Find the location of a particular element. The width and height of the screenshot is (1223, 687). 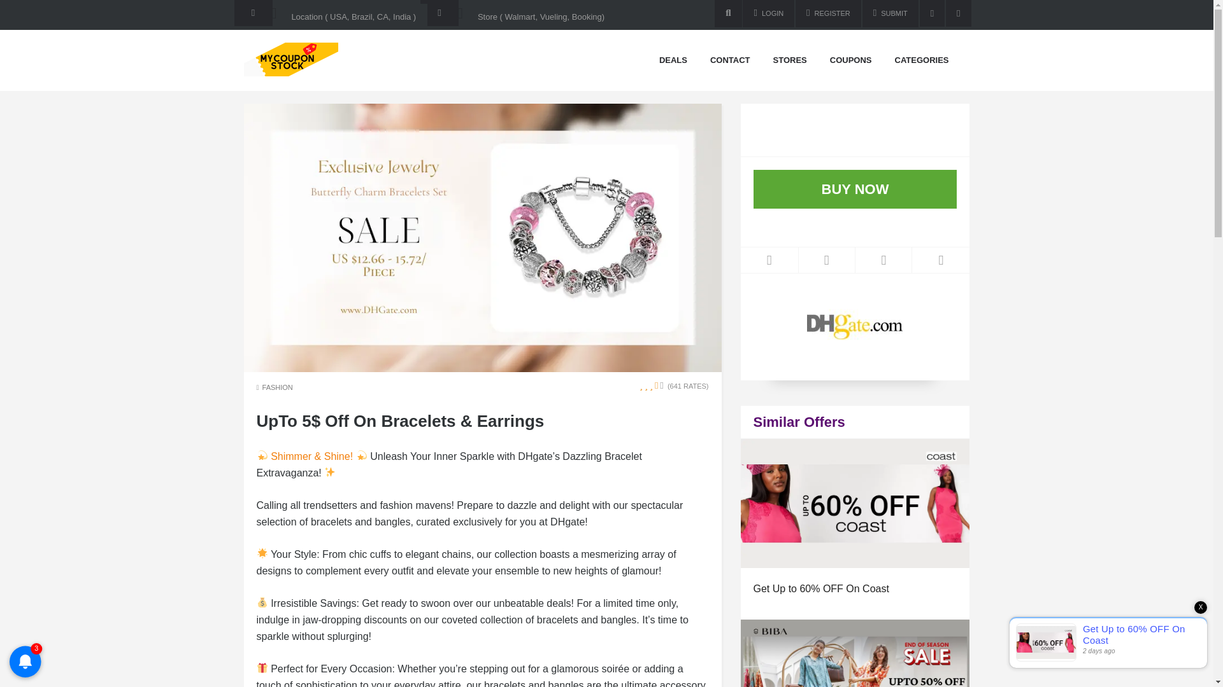

FASHION is located at coordinates (278, 387).